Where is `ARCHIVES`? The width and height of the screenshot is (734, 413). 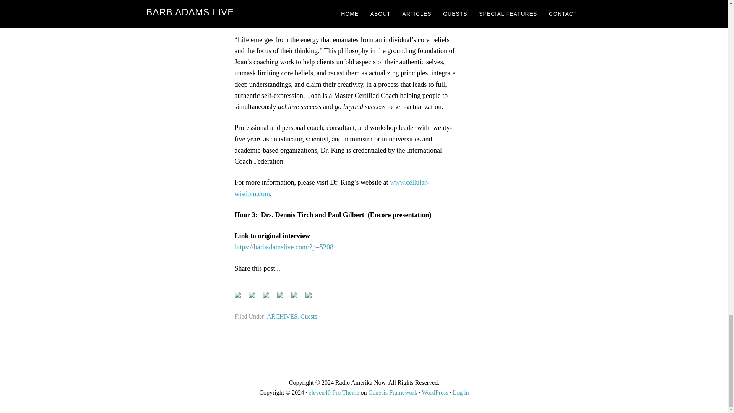 ARCHIVES is located at coordinates (282, 316).